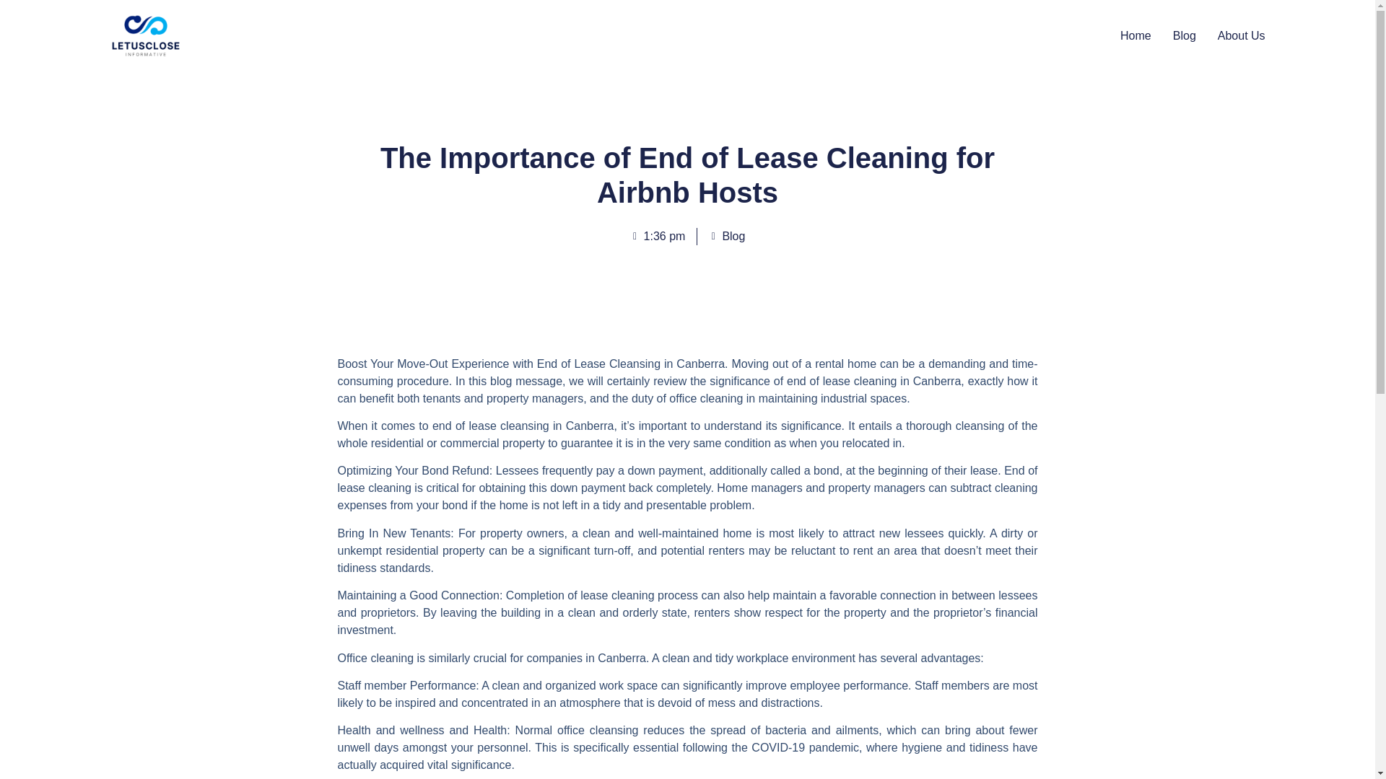  What do you see at coordinates (1184, 35) in the screenshot?
I see `Blog` at bounding box center [1184, 35].